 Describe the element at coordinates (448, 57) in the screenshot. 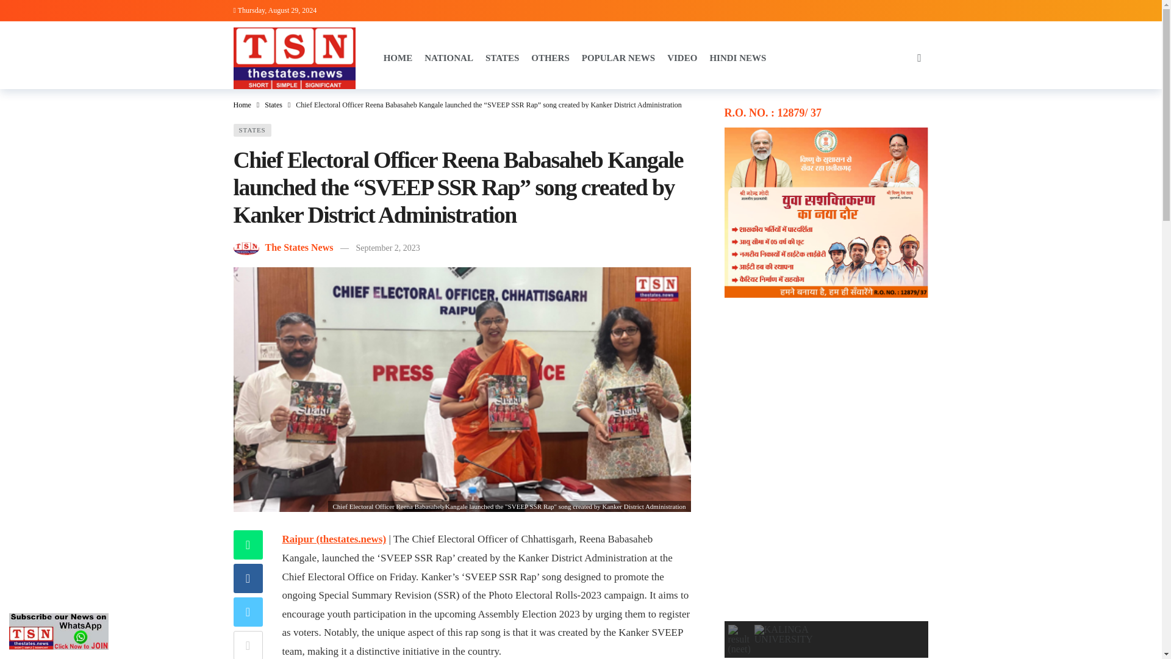

I see `NATIONAL` at that location.